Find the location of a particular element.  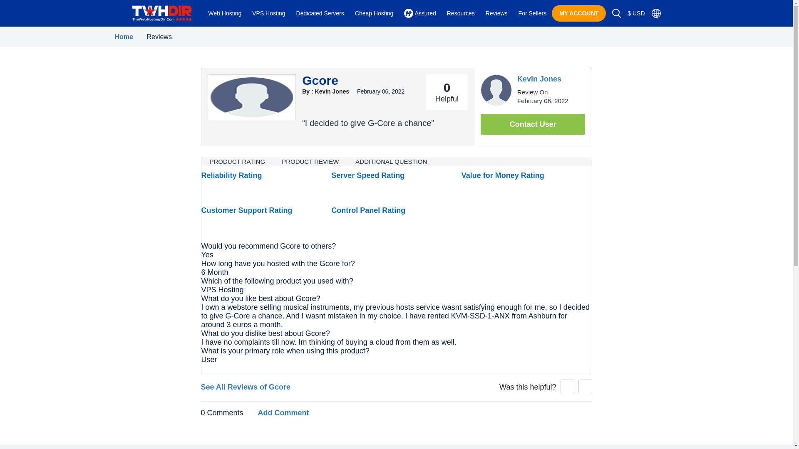

Cheap Hosting is located at coordinates (374, 13).